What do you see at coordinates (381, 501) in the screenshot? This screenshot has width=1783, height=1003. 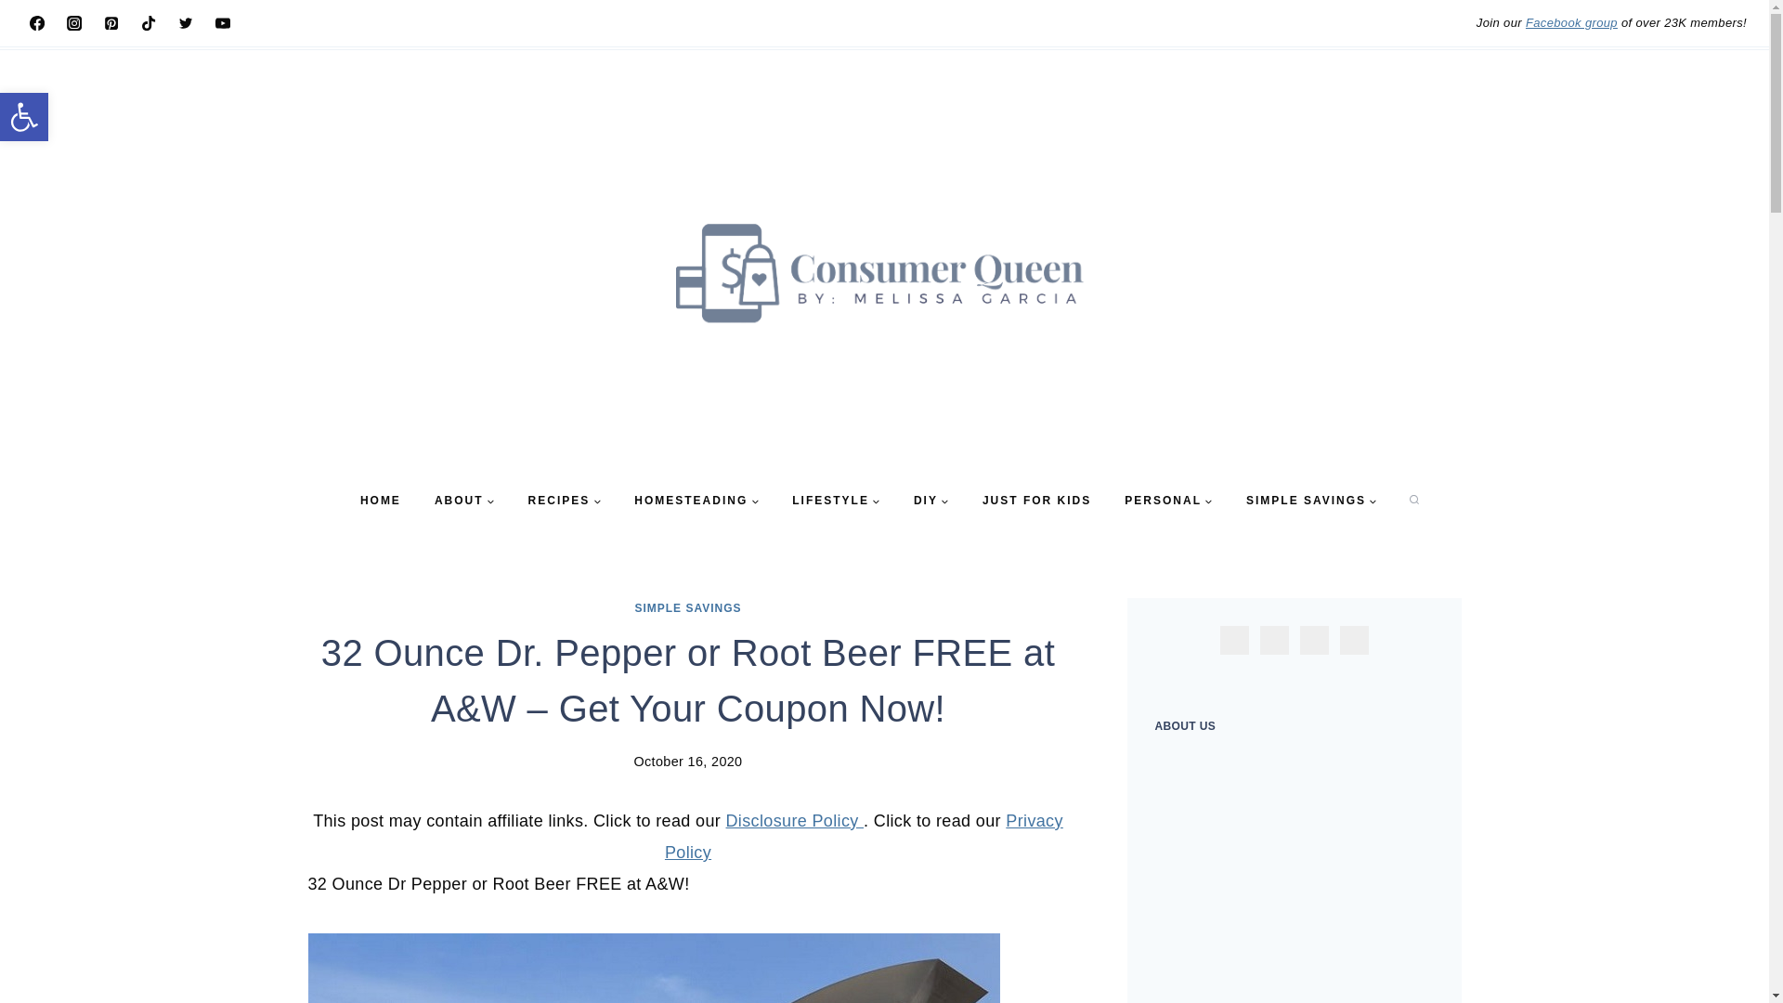 I see `HOME` at bounding box center [381, 501].